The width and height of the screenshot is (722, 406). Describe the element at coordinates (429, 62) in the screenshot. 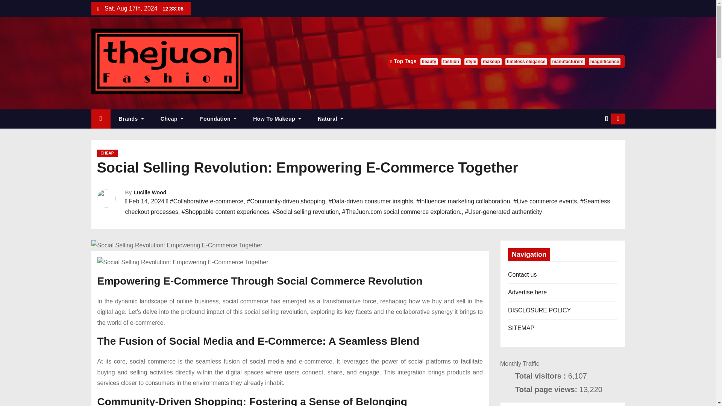

I see `beauty` at that location.